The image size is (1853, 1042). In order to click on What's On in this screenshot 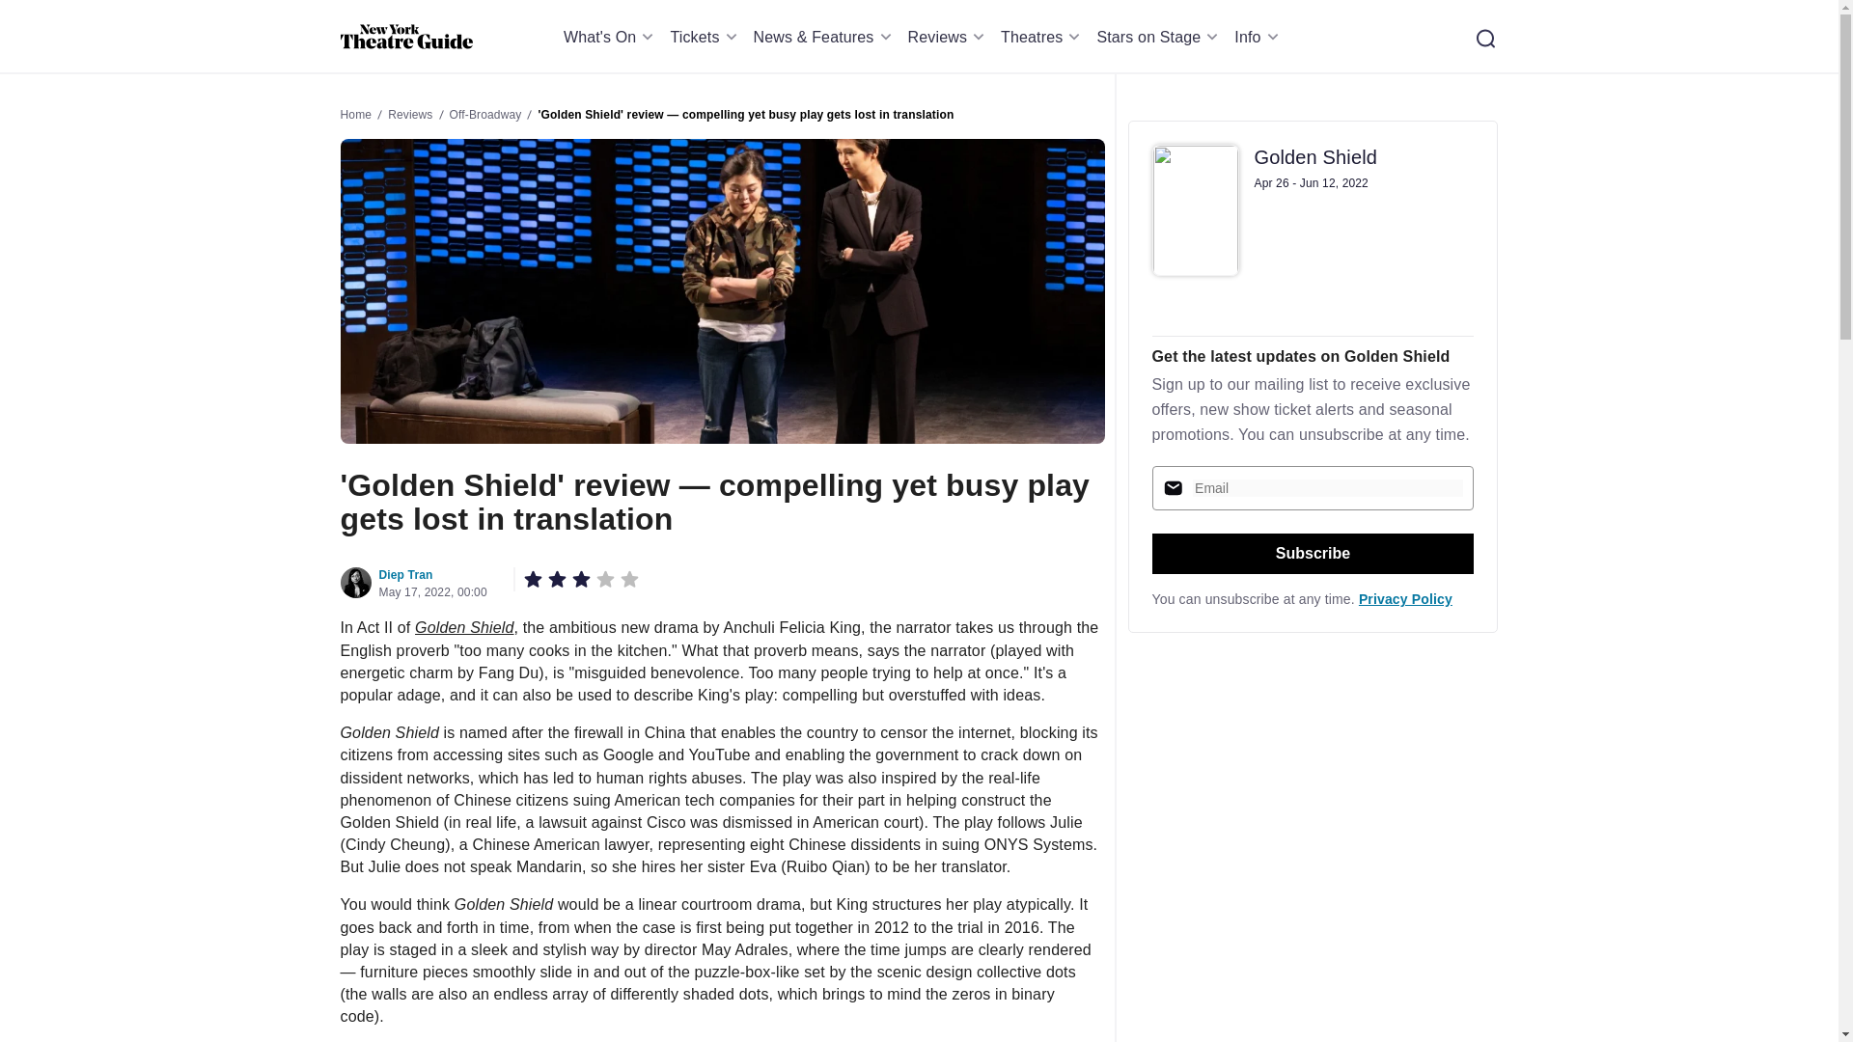, I will do `click(612, 37)`.